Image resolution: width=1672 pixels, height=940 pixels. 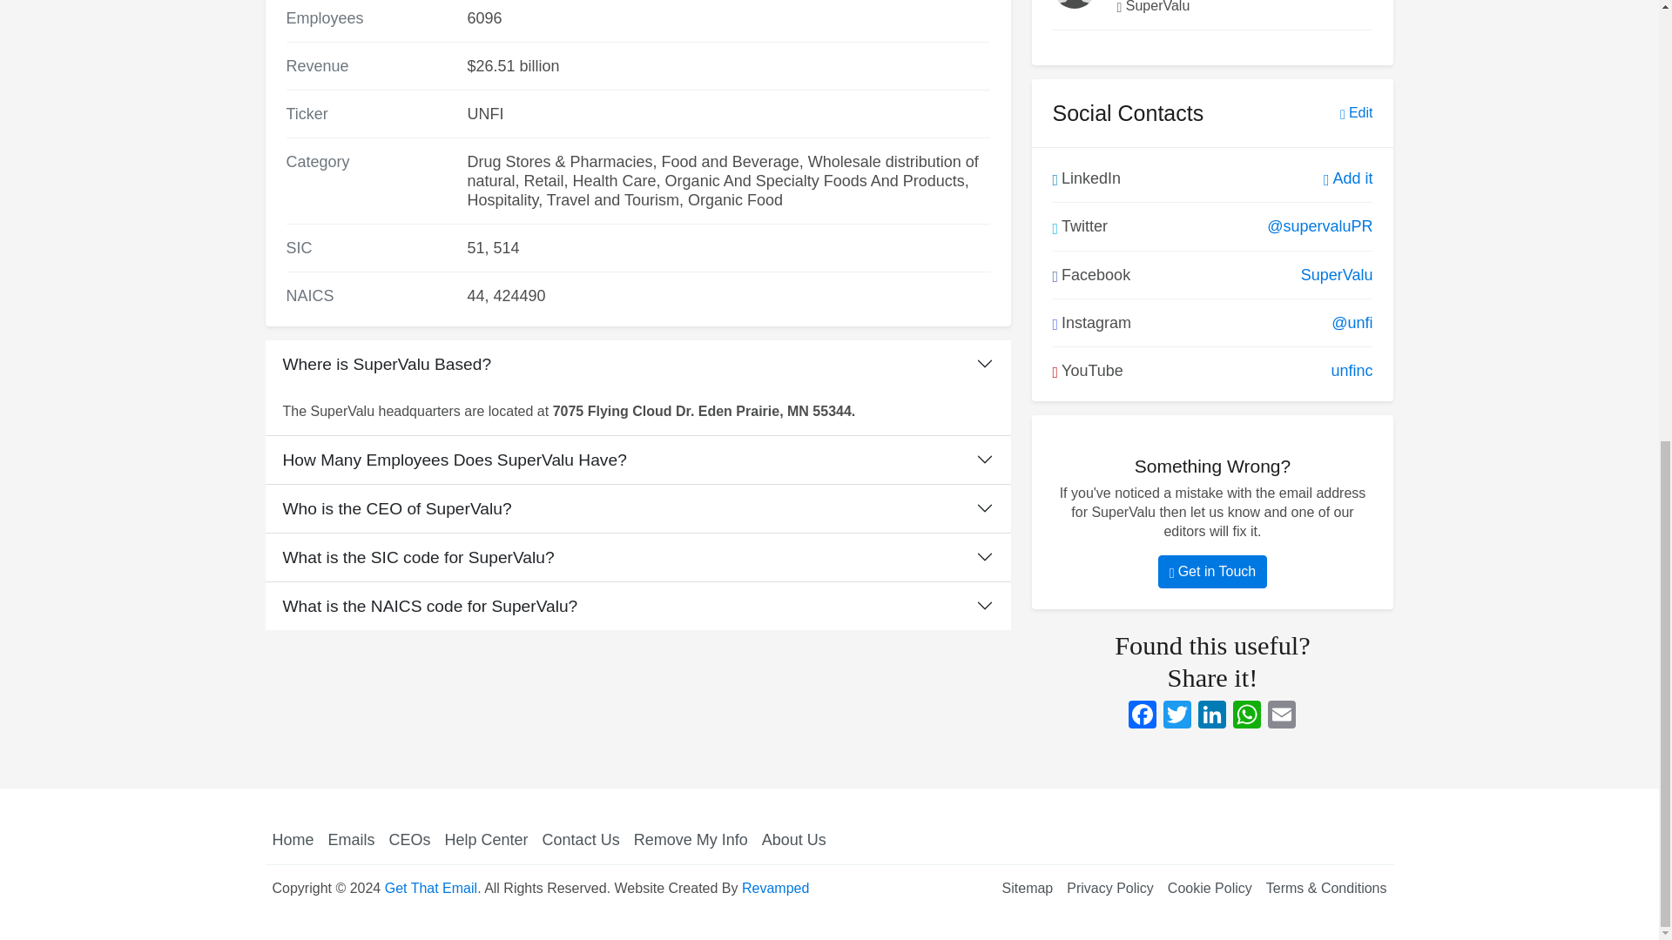 What do you see at coordinates (1281, 716) in the screenshot?
I see `Email` at bounding box center [1281, 716].